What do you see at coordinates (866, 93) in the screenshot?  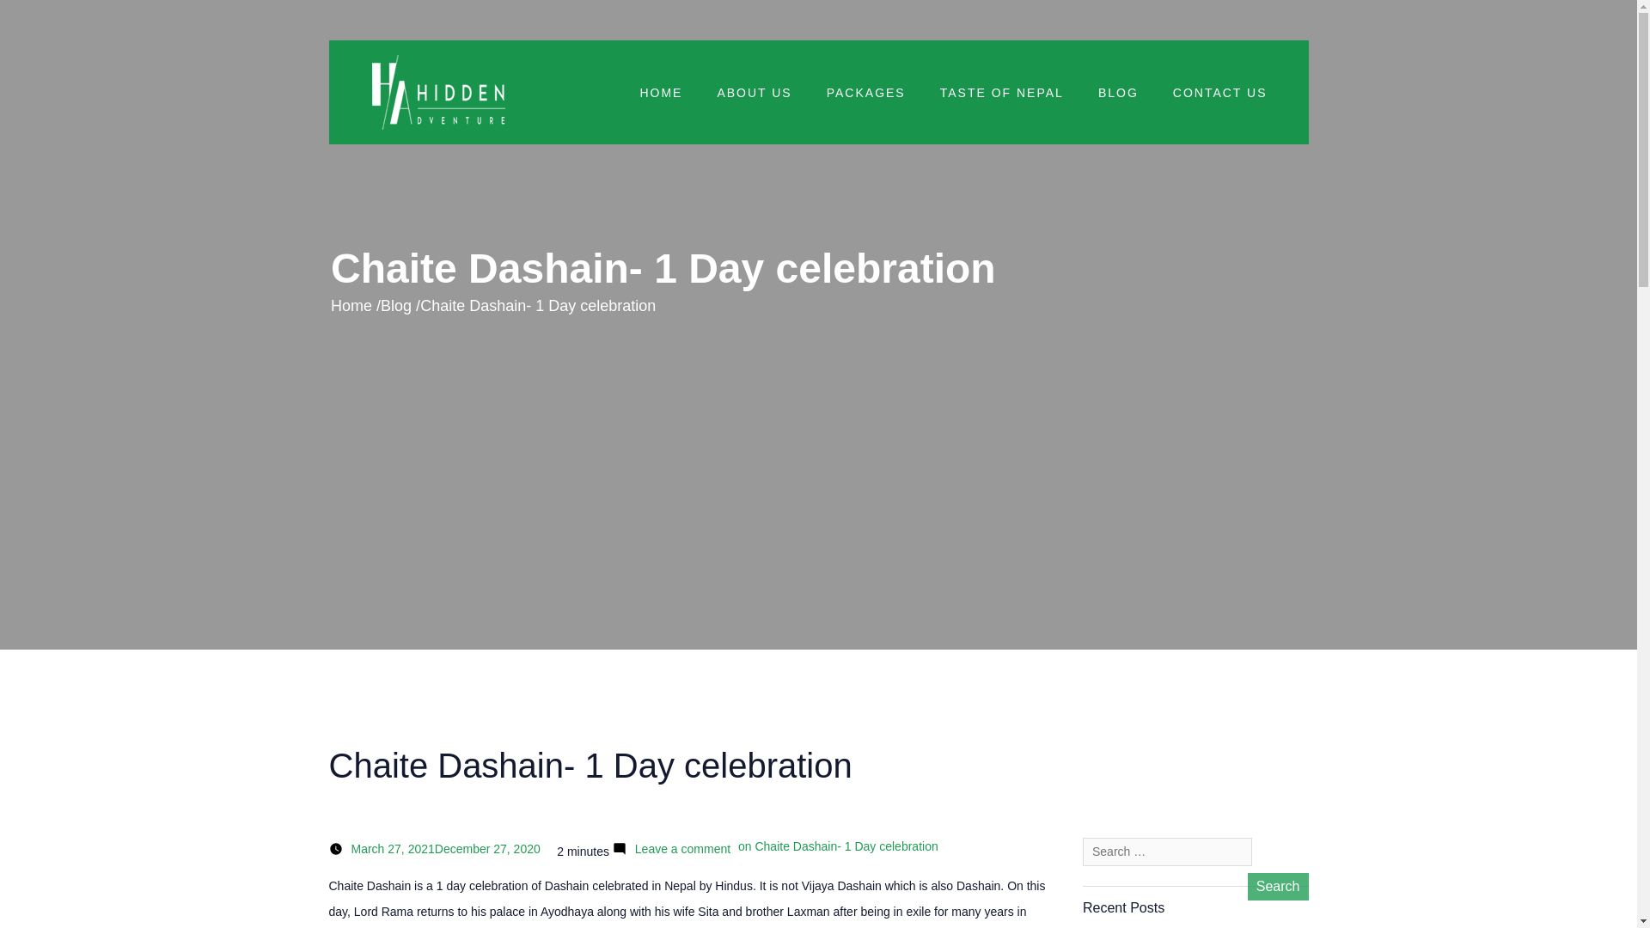 I see `PACKAGES` at bounding box center [866, 93].